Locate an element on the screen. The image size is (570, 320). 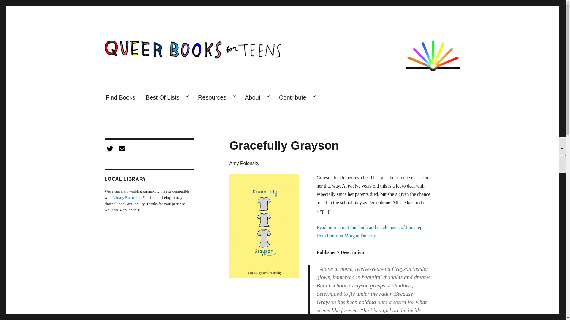
Library Extension is located at coordinates (126, 197).